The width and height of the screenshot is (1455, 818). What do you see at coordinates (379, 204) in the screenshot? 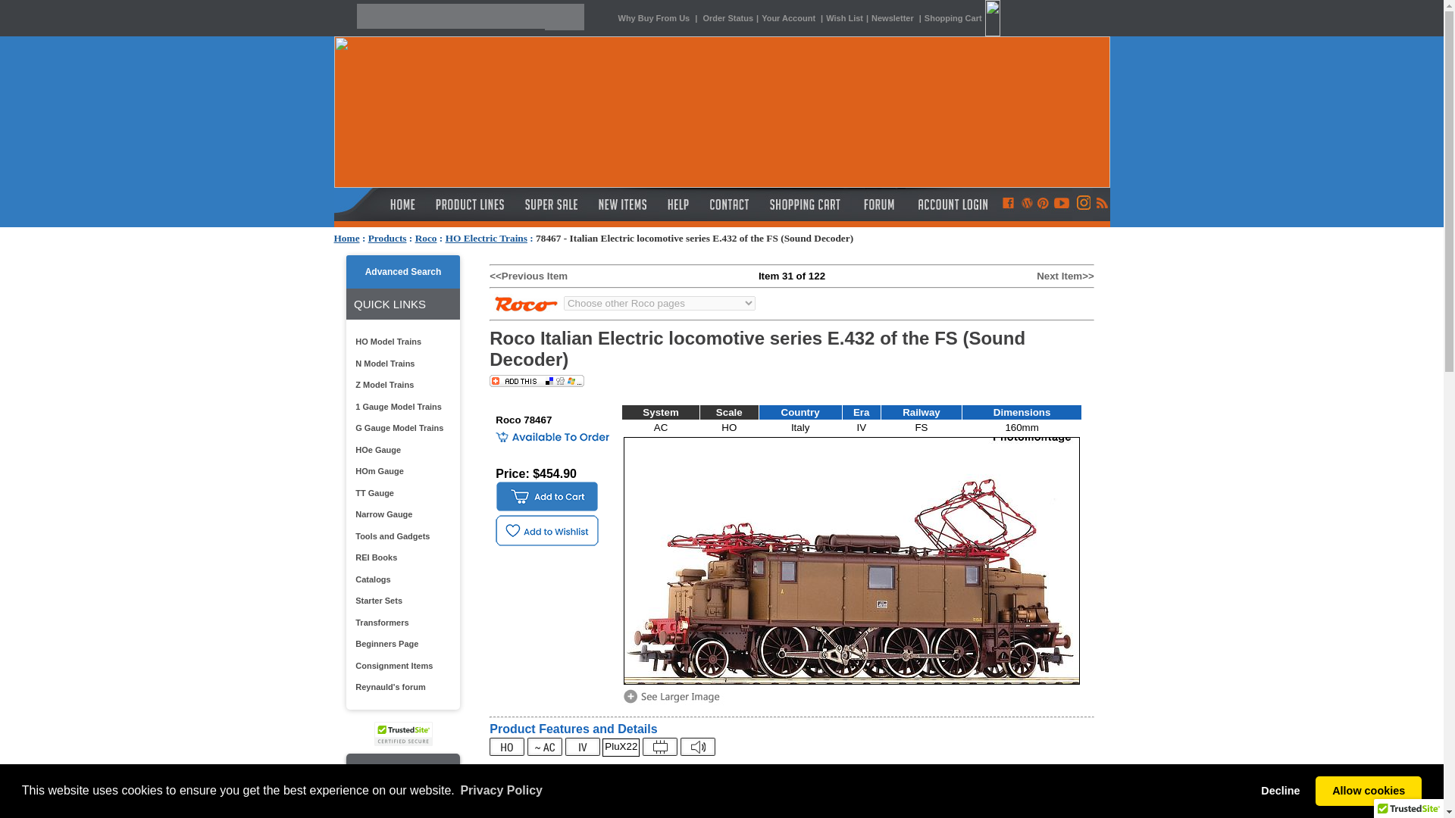
I see `Reynaulds Home` at bounding box center [379, 204].